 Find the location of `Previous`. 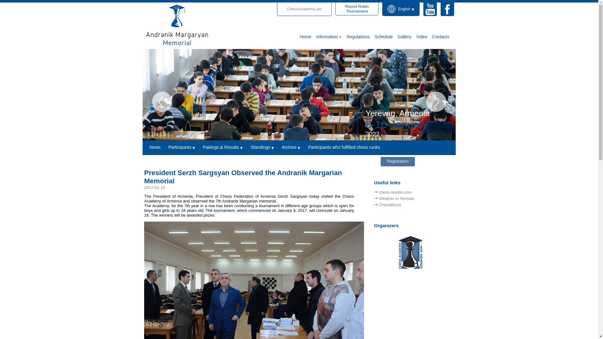

Previous is located at coordinates (162, 102).